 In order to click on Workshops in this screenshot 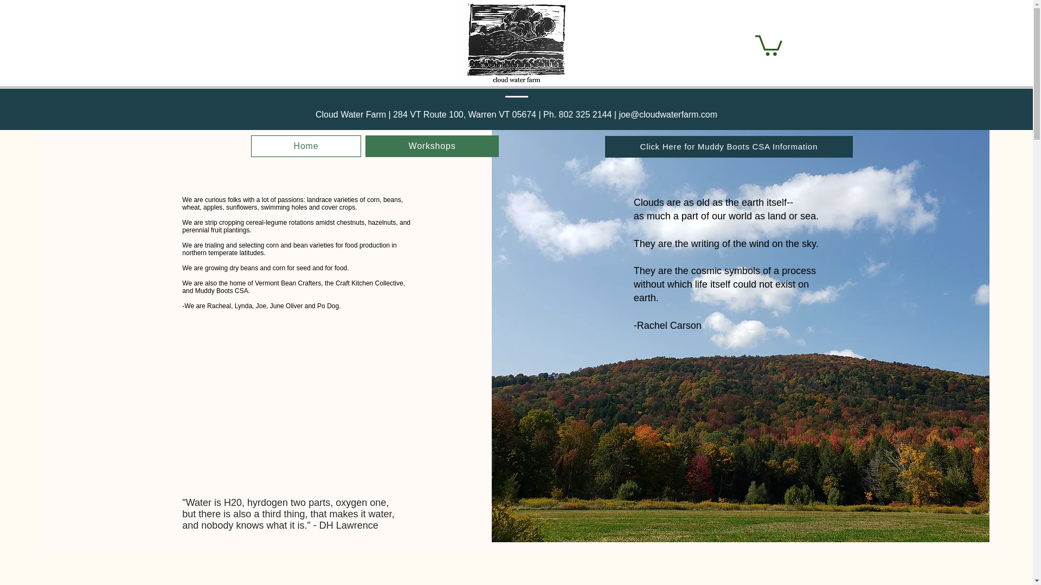, I will do `click(432, 146)`.